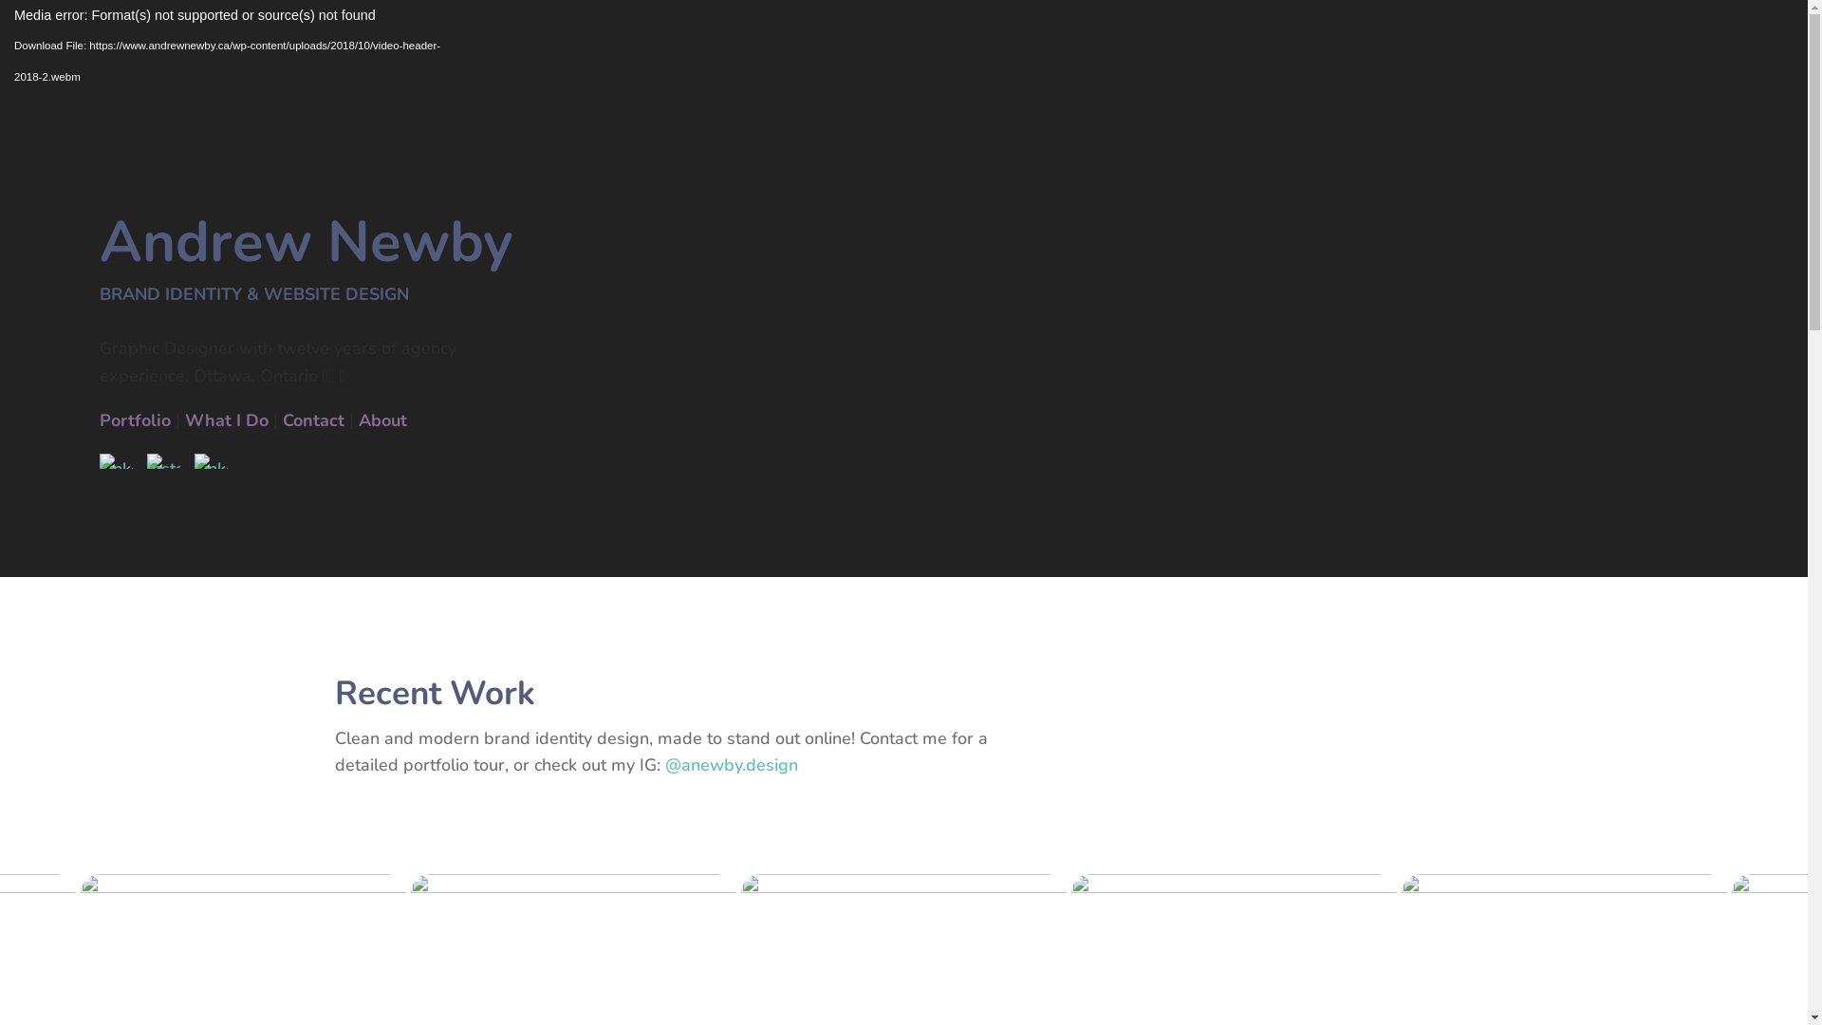  Describe the element at coordinates (383, 420) in the screenshot. I see `About` at that location.